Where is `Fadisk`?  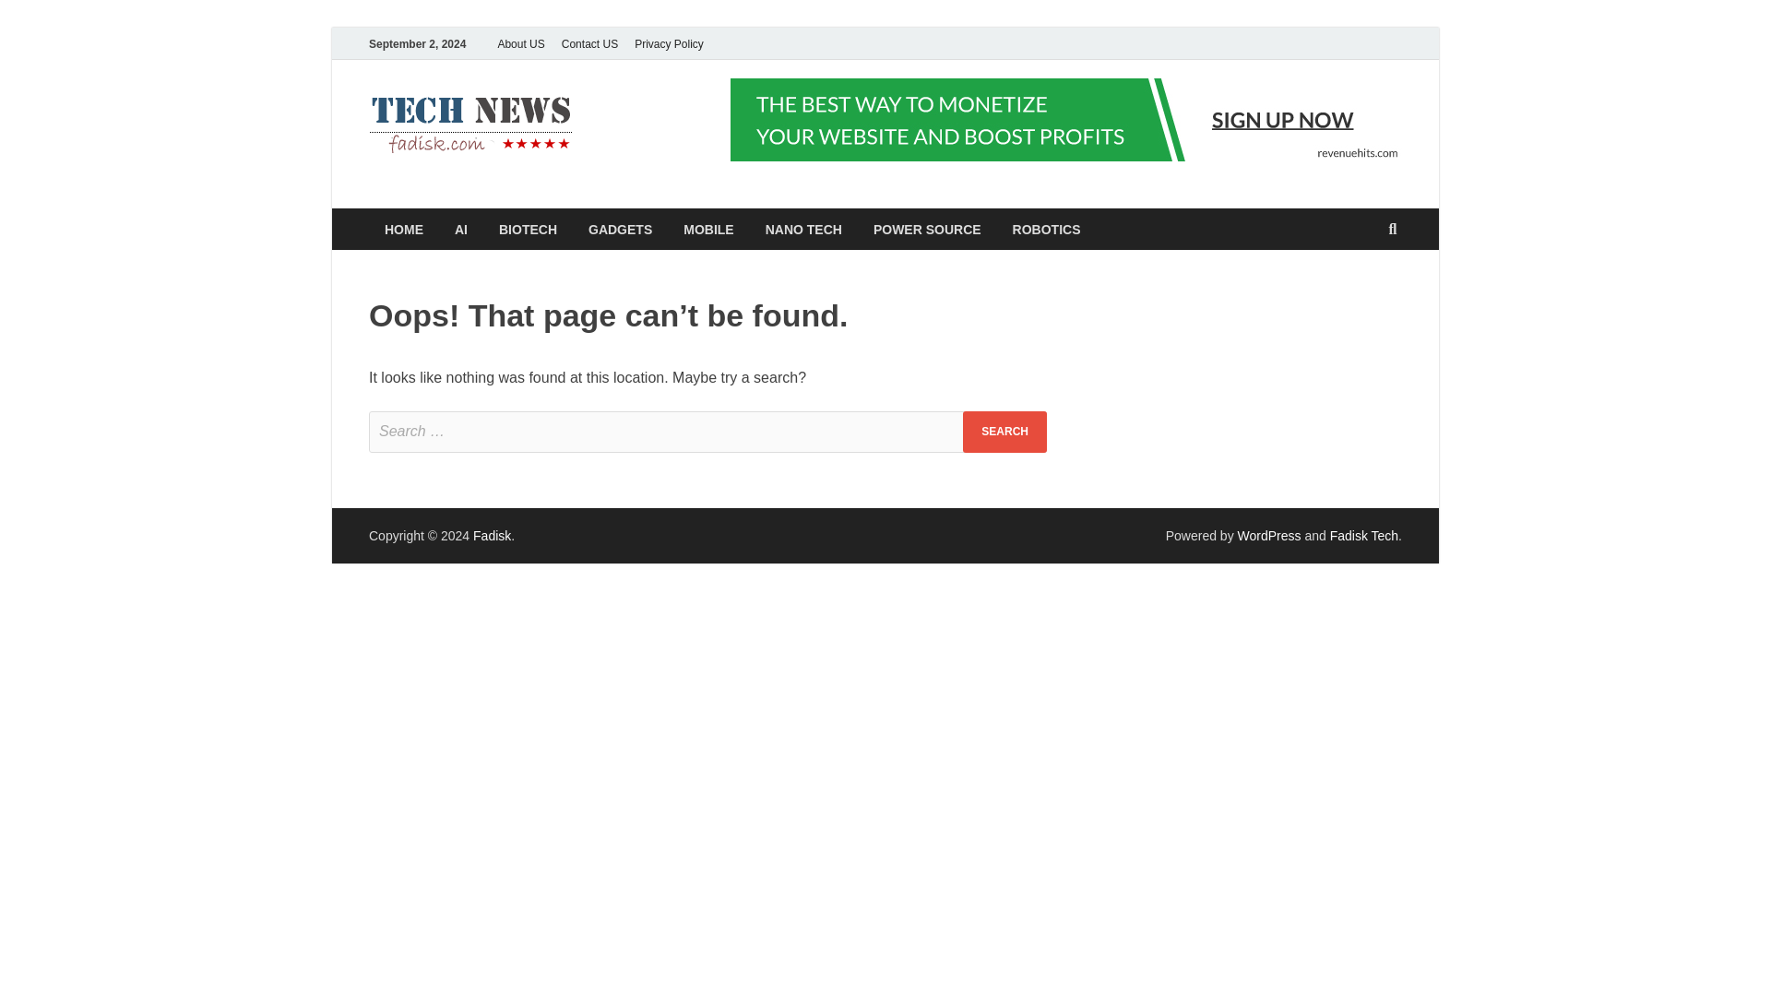 Fadisk is located at coordinates (638, 123).